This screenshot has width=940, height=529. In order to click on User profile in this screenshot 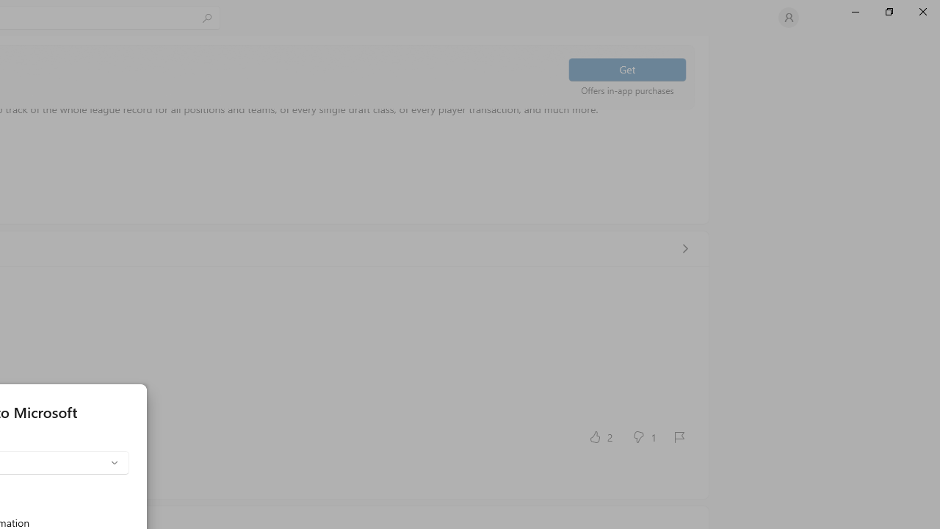, I will do `click(789, 18)`.